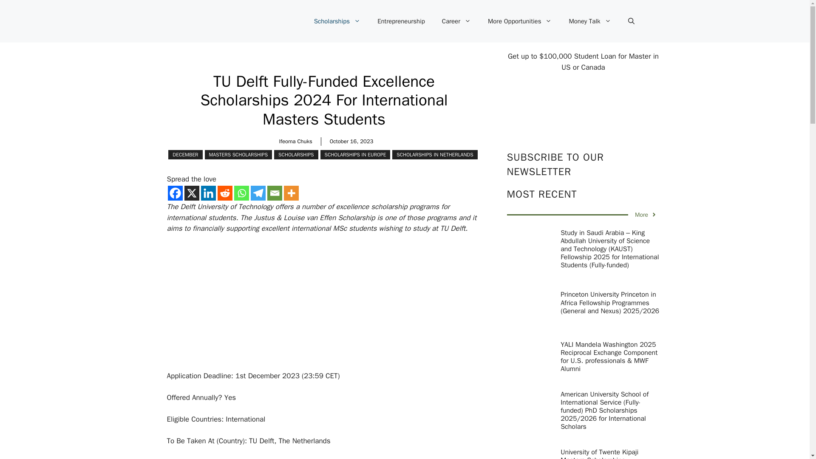 The image size is (816, 459). What do you see at coordinates (337, 21) in the screenshot?
I see `Scholarships` at bounding box center [337, 21].